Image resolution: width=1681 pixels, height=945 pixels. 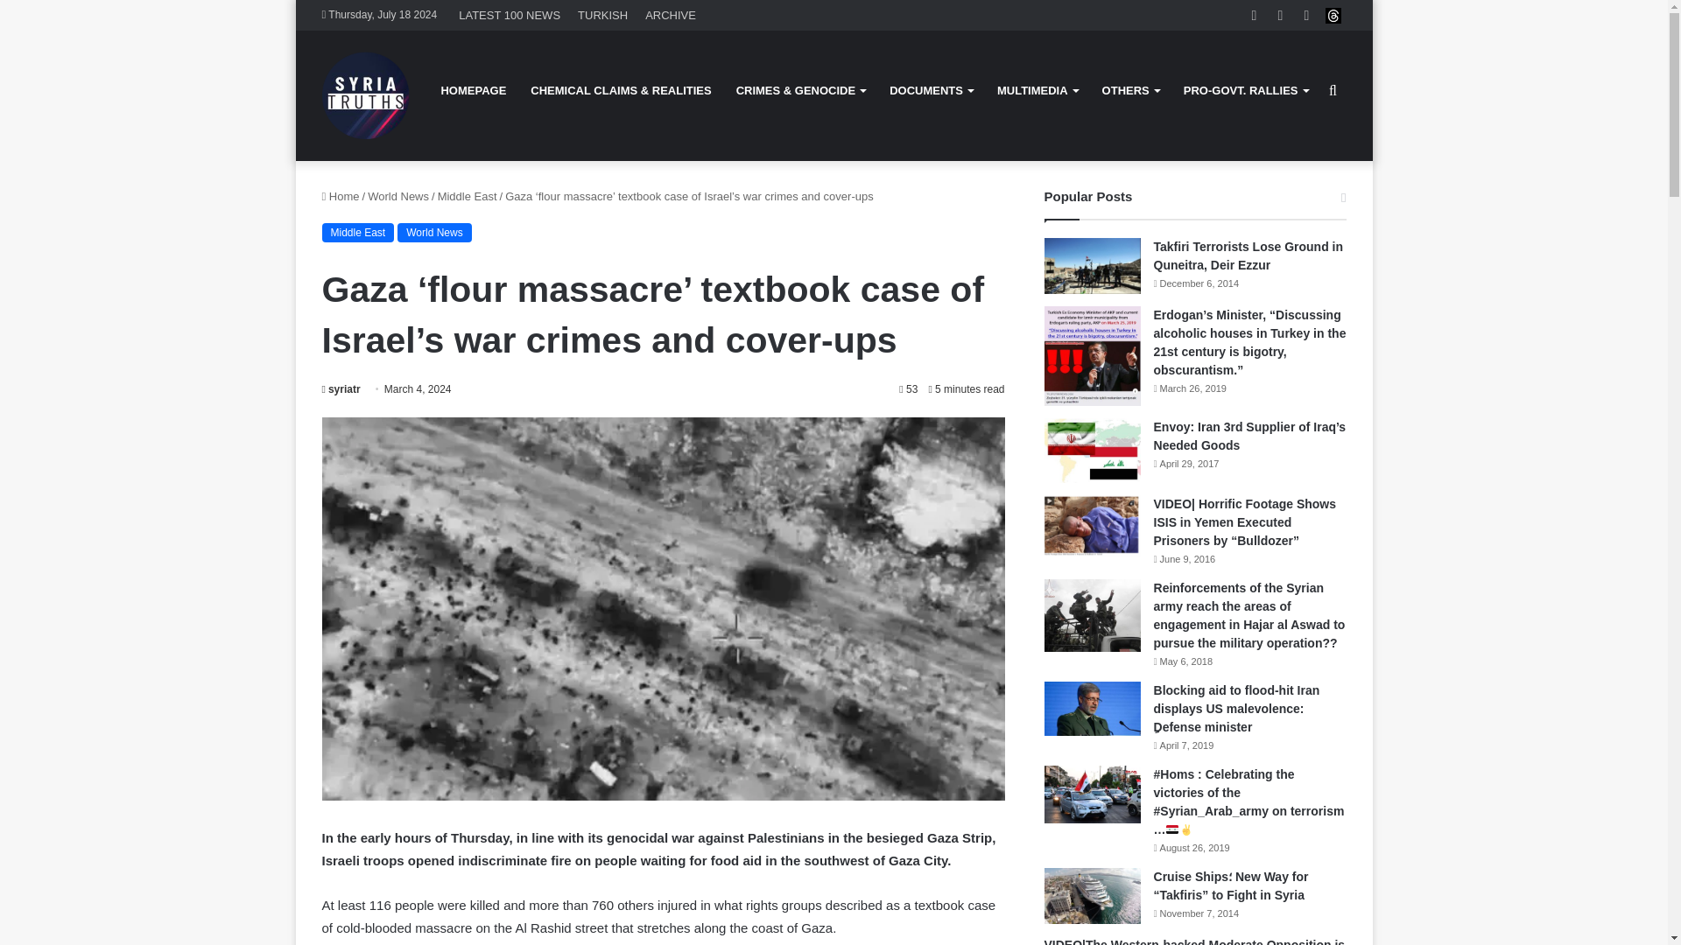 What do you see at coordinates (1245, 90) in the screenshot?
I see `PRO-GOVT. RALLIES` at bounding box center [1245, 90].